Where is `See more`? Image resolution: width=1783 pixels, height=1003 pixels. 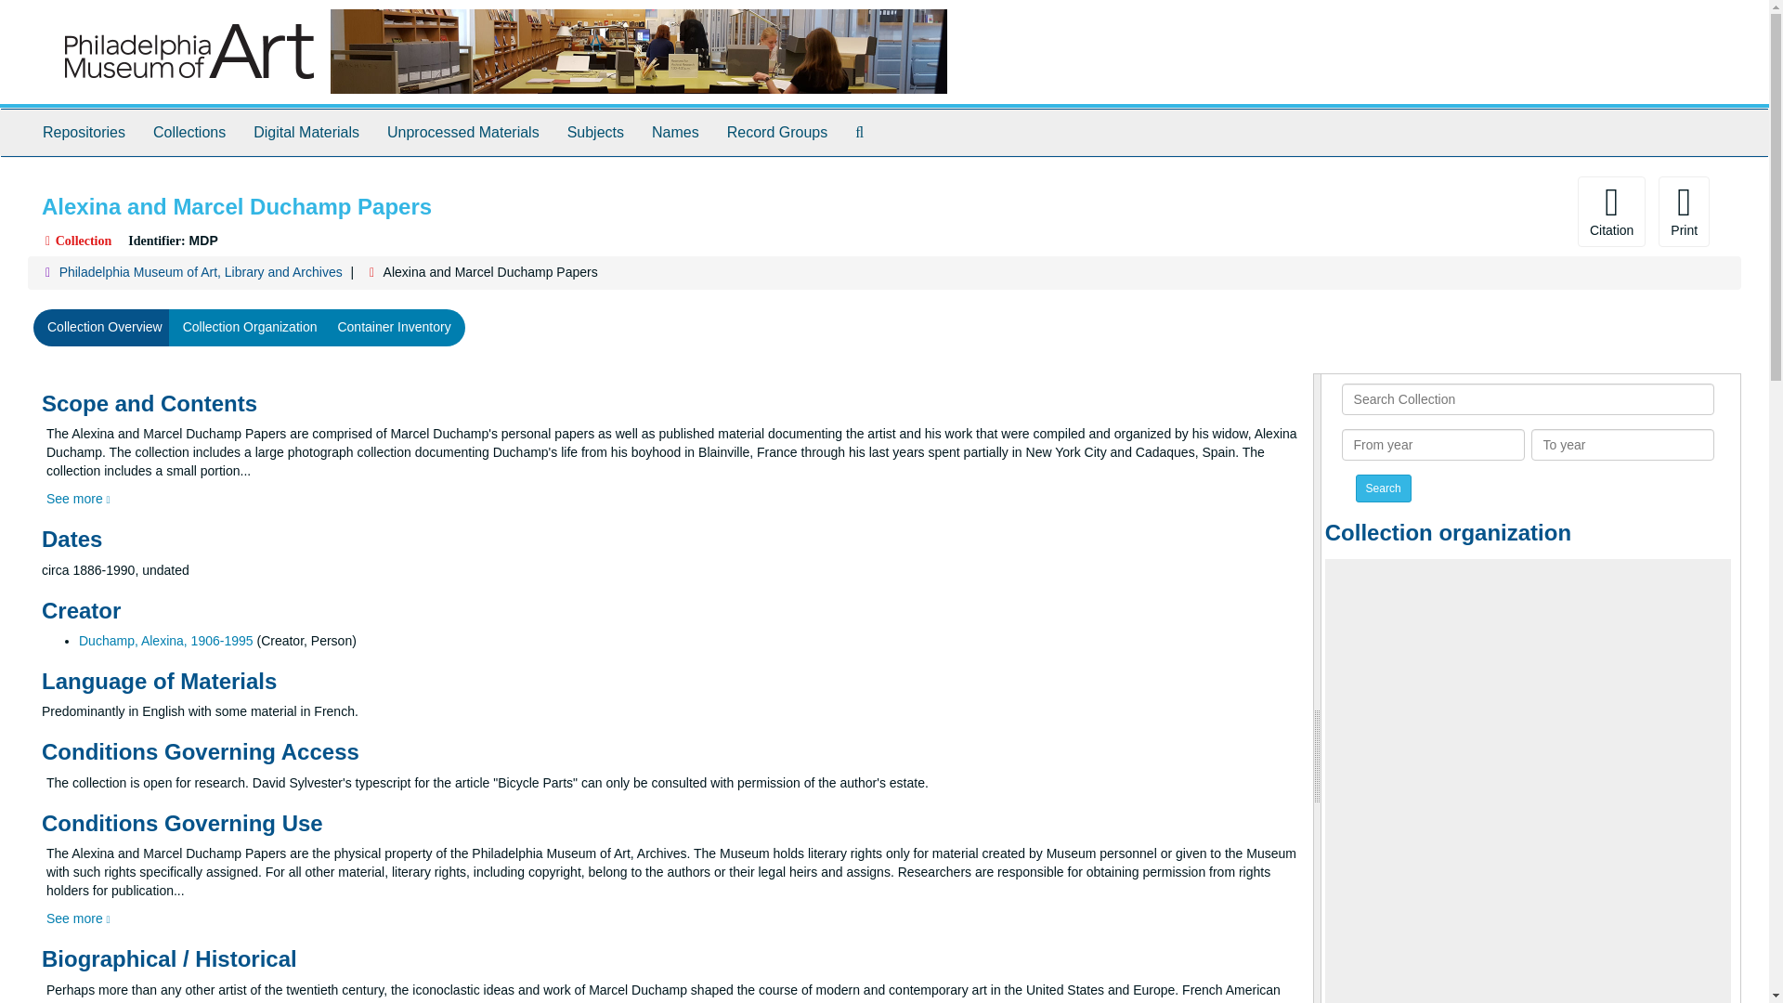
See more is located at coordinates (78, 918).